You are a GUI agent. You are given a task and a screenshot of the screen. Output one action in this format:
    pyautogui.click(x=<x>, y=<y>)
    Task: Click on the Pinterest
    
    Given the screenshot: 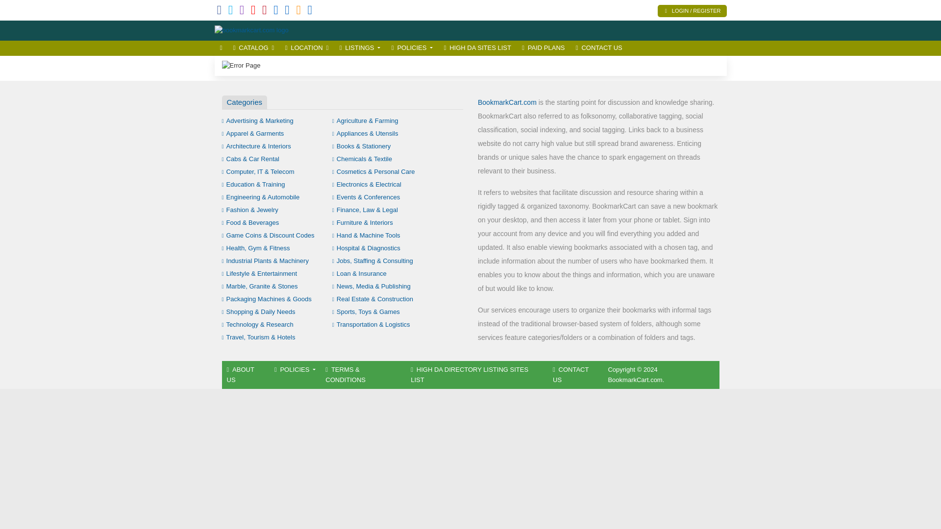 What is the action you would take?
    pyautogui.click(x=265, y=12)
    